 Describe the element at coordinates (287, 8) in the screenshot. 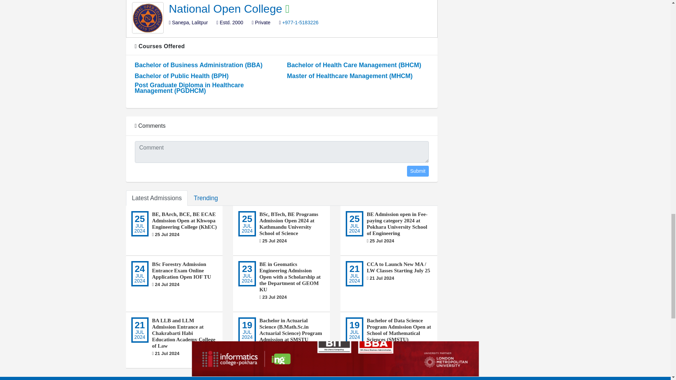

I see `Verified` at that location.